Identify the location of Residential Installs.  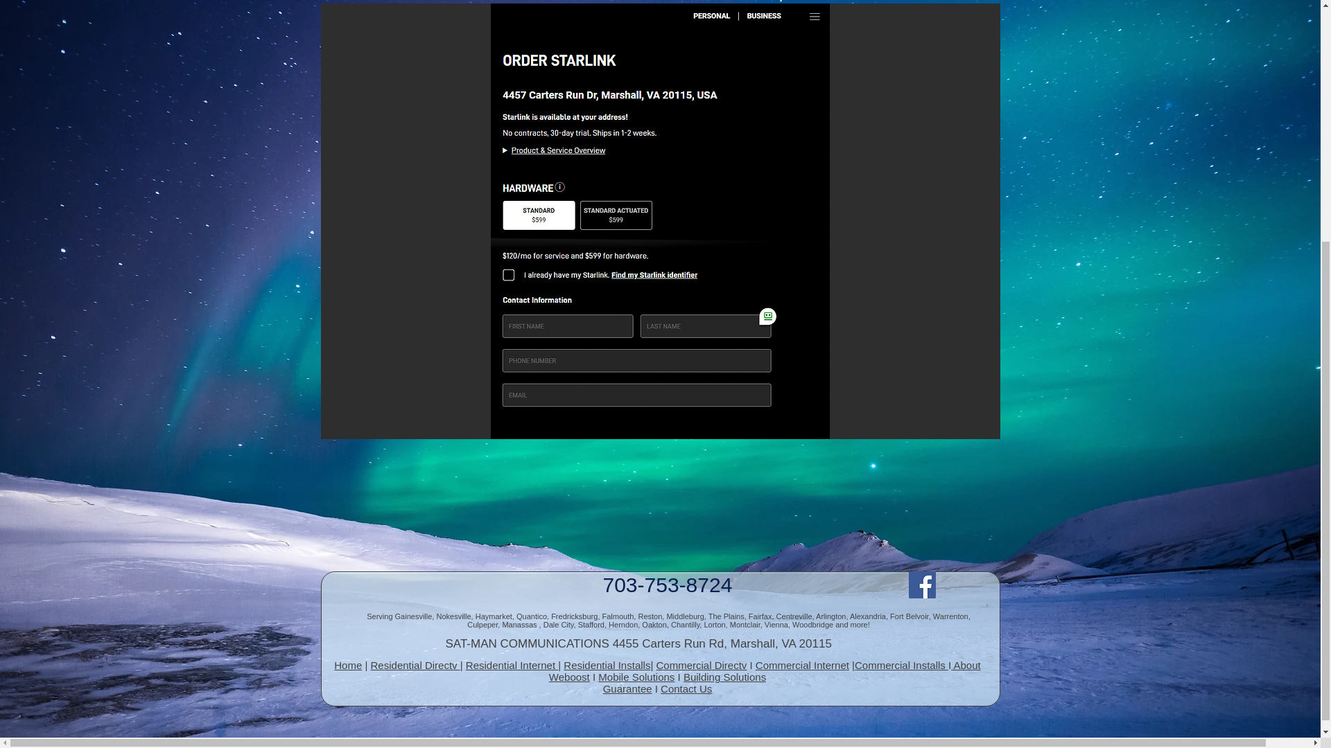
(607, 665).